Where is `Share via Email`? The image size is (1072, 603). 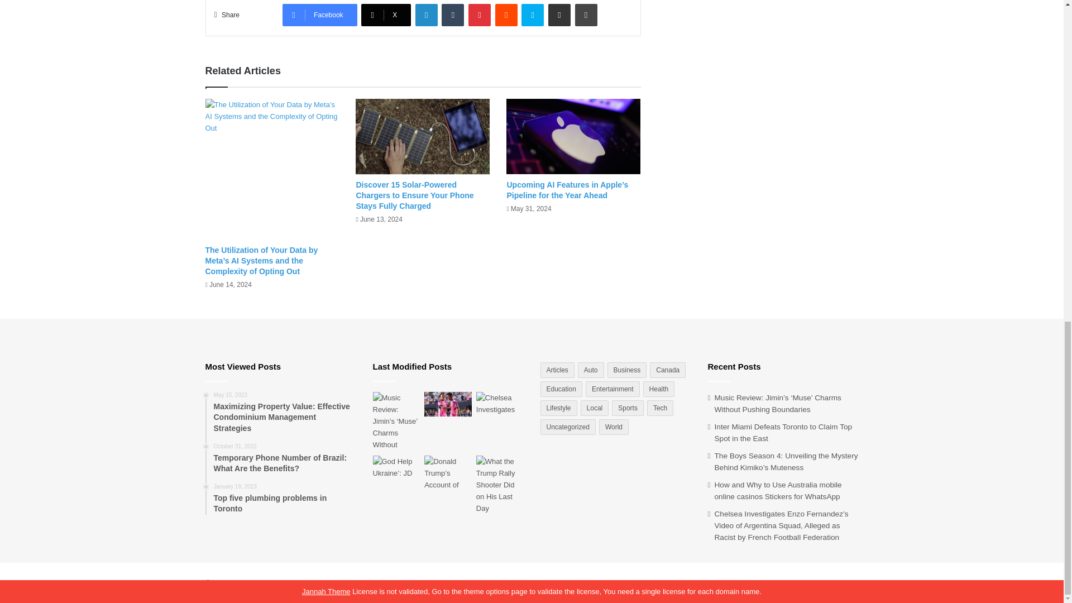
Share via Email is located at coordinates (559, 15).